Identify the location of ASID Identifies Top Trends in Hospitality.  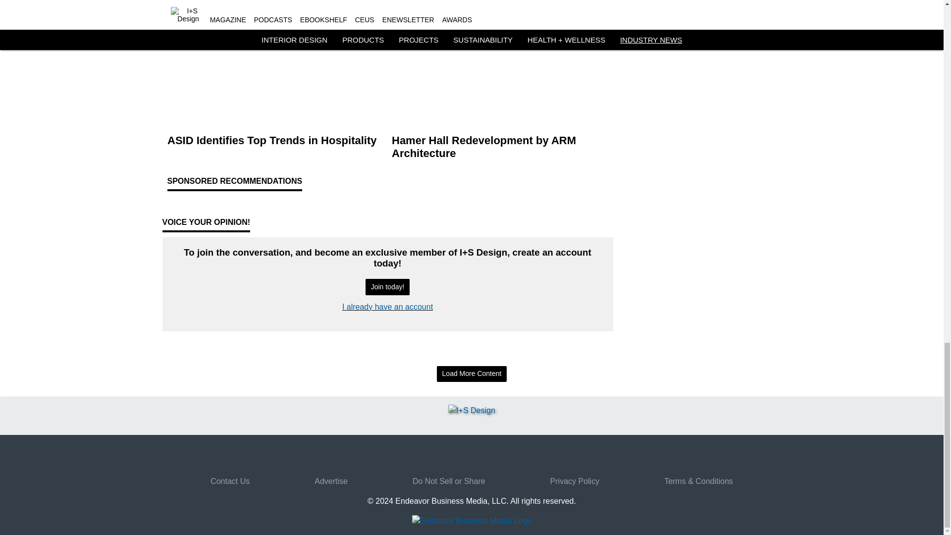
(275, 141).